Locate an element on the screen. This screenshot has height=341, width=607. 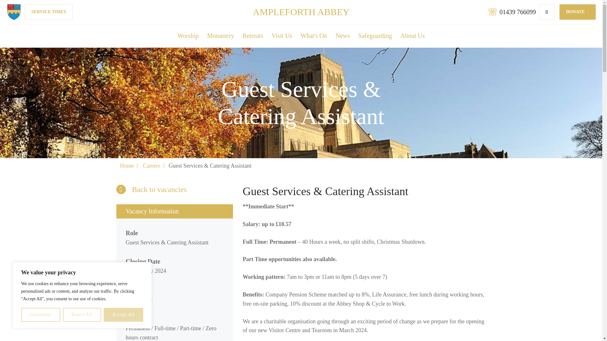
Donate is located at coordinates (577, 12).